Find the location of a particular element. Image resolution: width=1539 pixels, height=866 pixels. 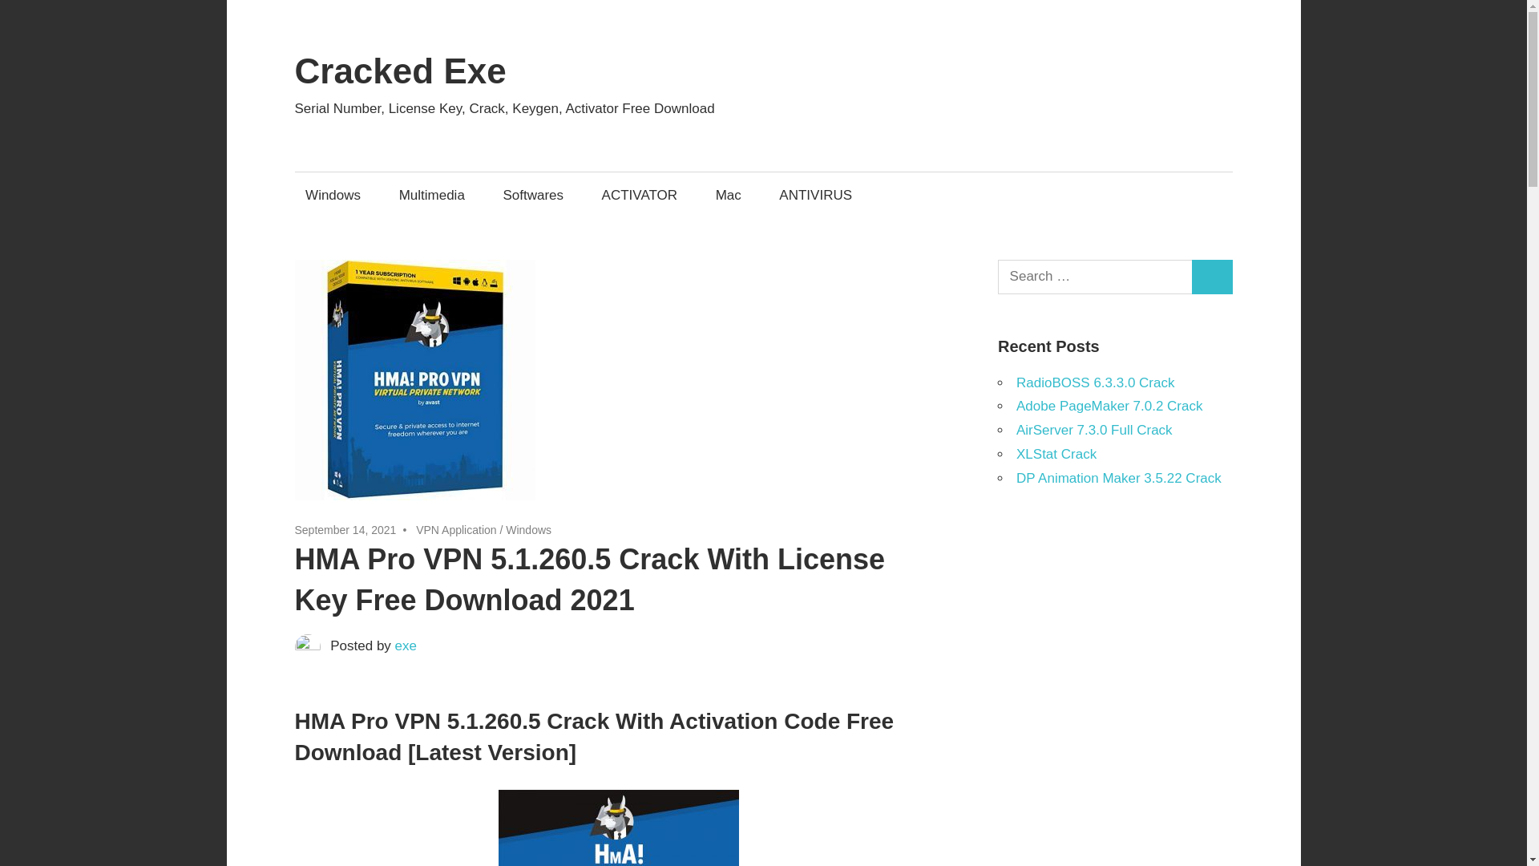

Adobe PageMaker 7.0.2 Crack is located at coordinates (1109, 406).